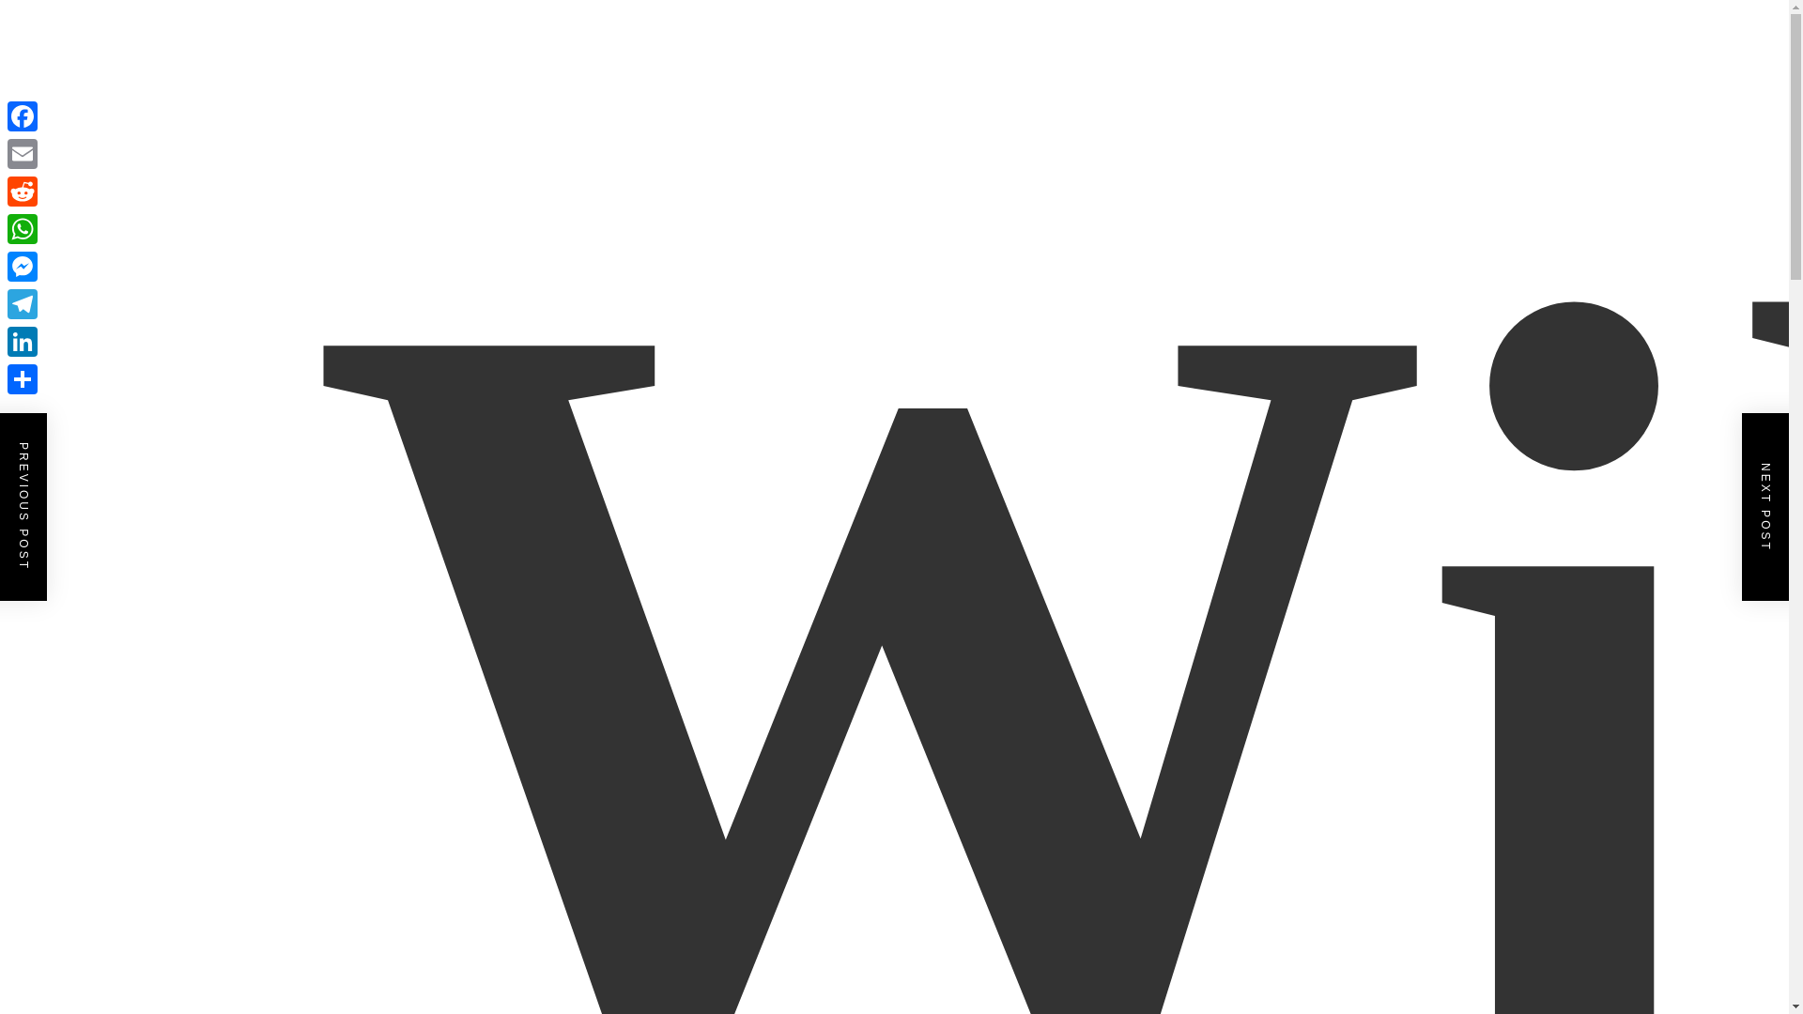 The height and width of the screenshot is (1014, 1803). Describe the element at coordinates (23, 304) in the screenshot. I see `Telegram` at that location.